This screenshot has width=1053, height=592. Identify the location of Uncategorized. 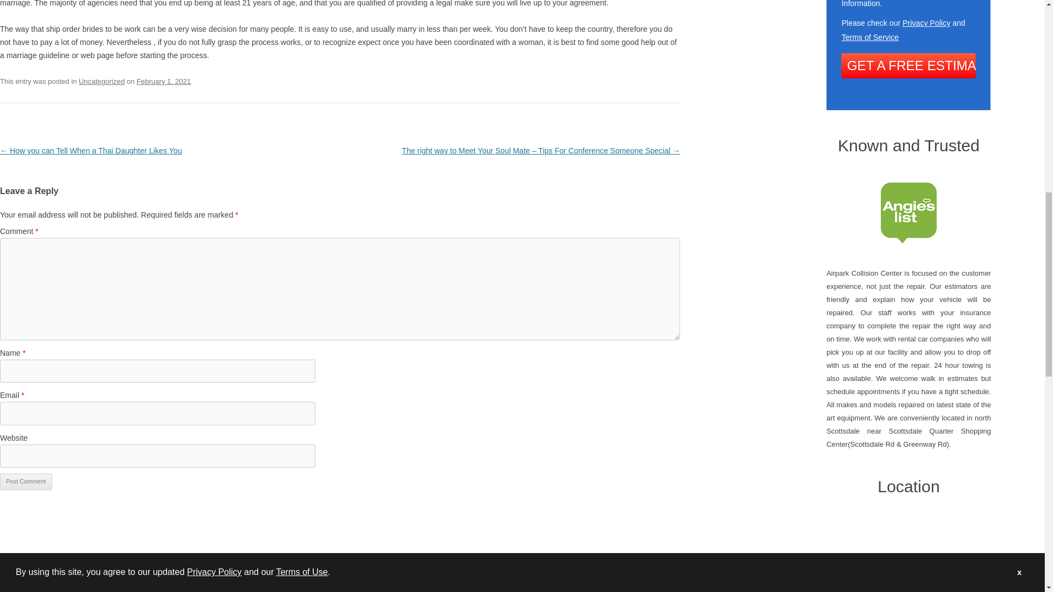
(102, 81).